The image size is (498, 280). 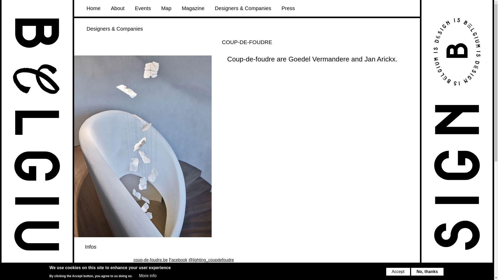 I want to click on Events, so click(x=143, y=8).